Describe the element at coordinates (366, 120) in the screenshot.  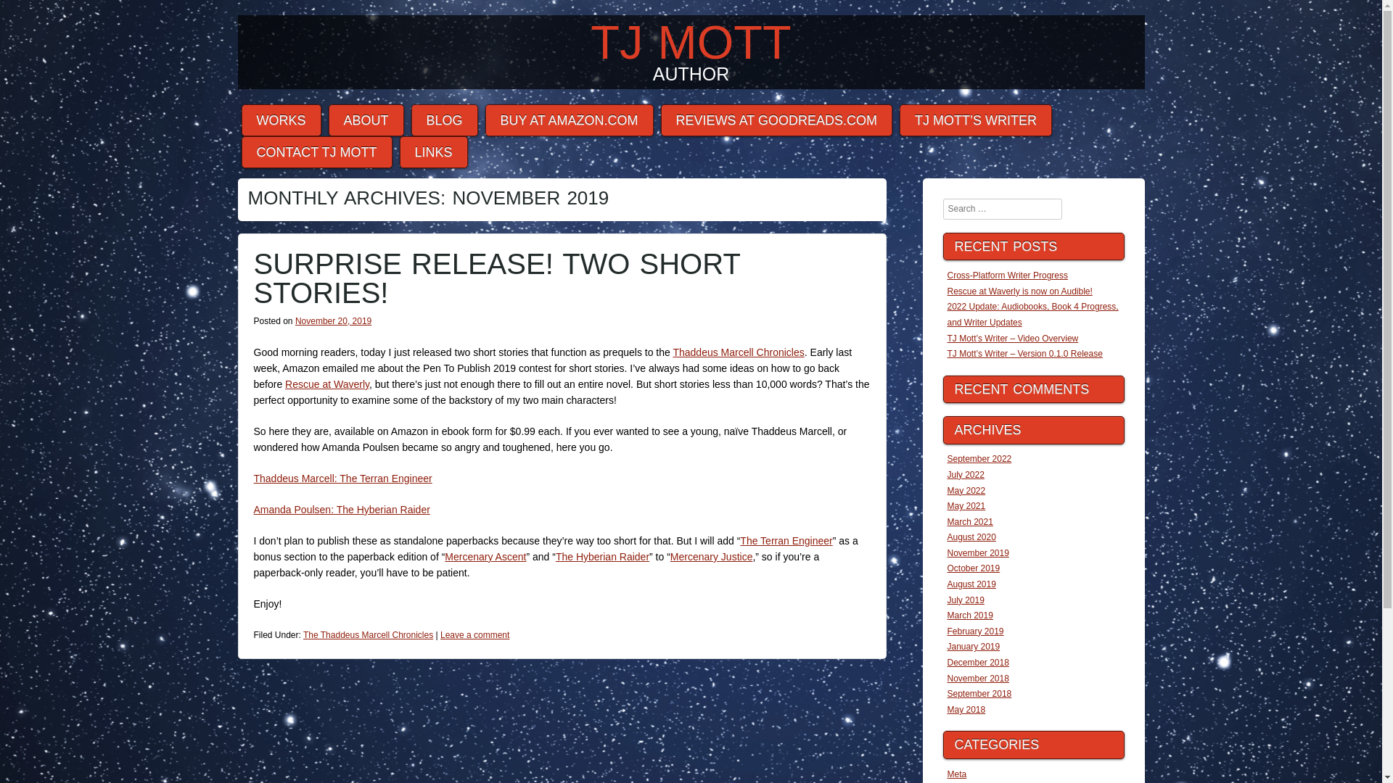
I see `ABOUT` at that location.